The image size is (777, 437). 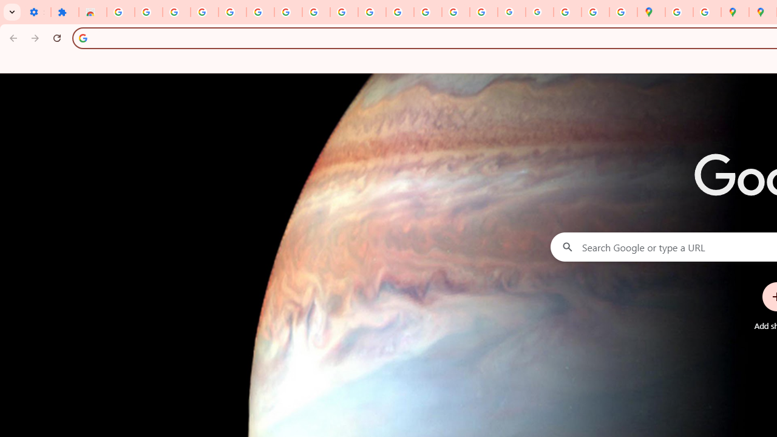 I want to click on Sign in - Google Accounts, so click(x=120, y=12).